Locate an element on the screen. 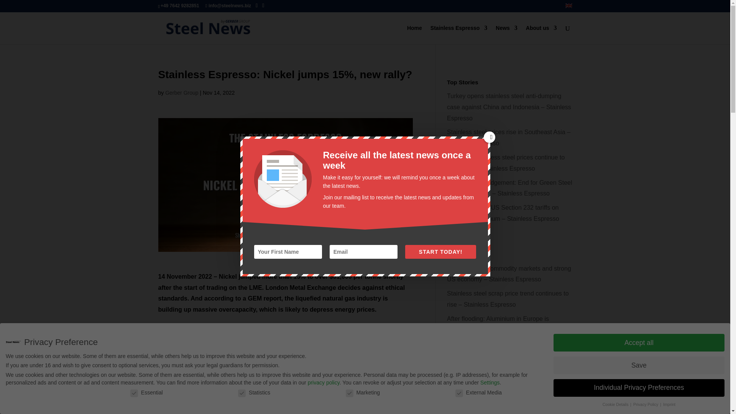 This screenshot has width=736, height=414. News is located at coordinates (506, 34).